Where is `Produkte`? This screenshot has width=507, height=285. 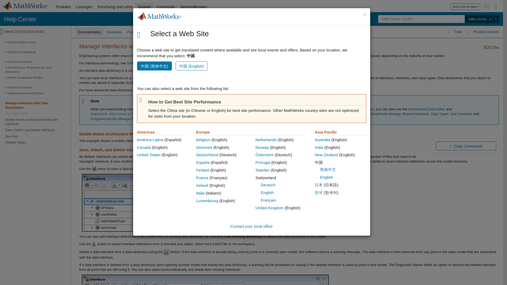
Produkte is located at coordinates (63, 7).